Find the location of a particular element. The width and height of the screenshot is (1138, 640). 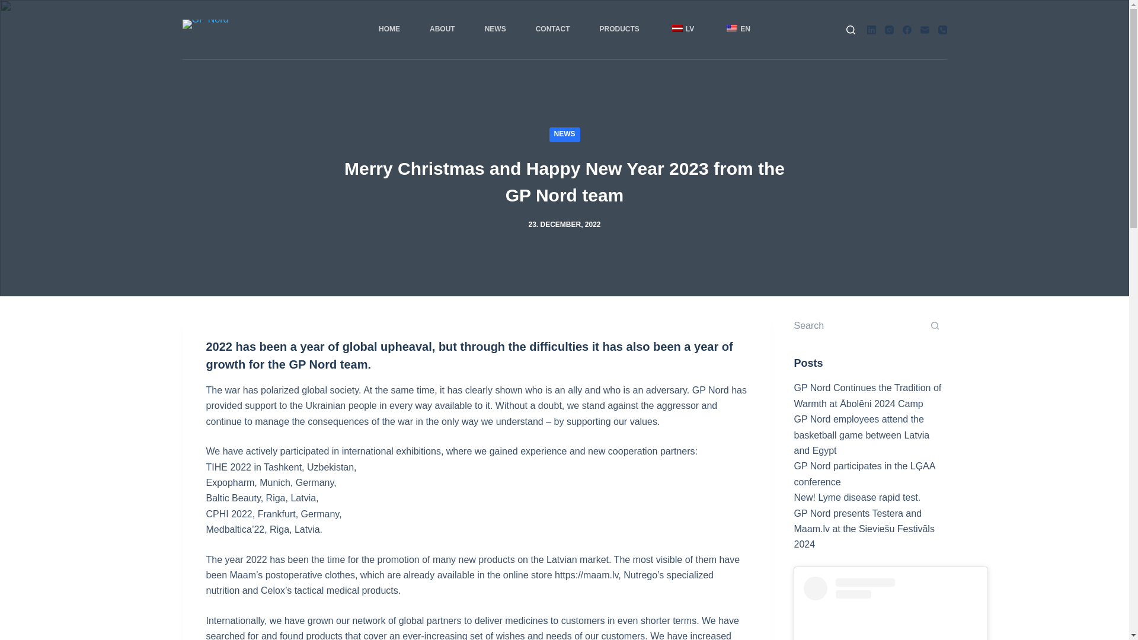

CONTACT is located at coordinates (552, 30).